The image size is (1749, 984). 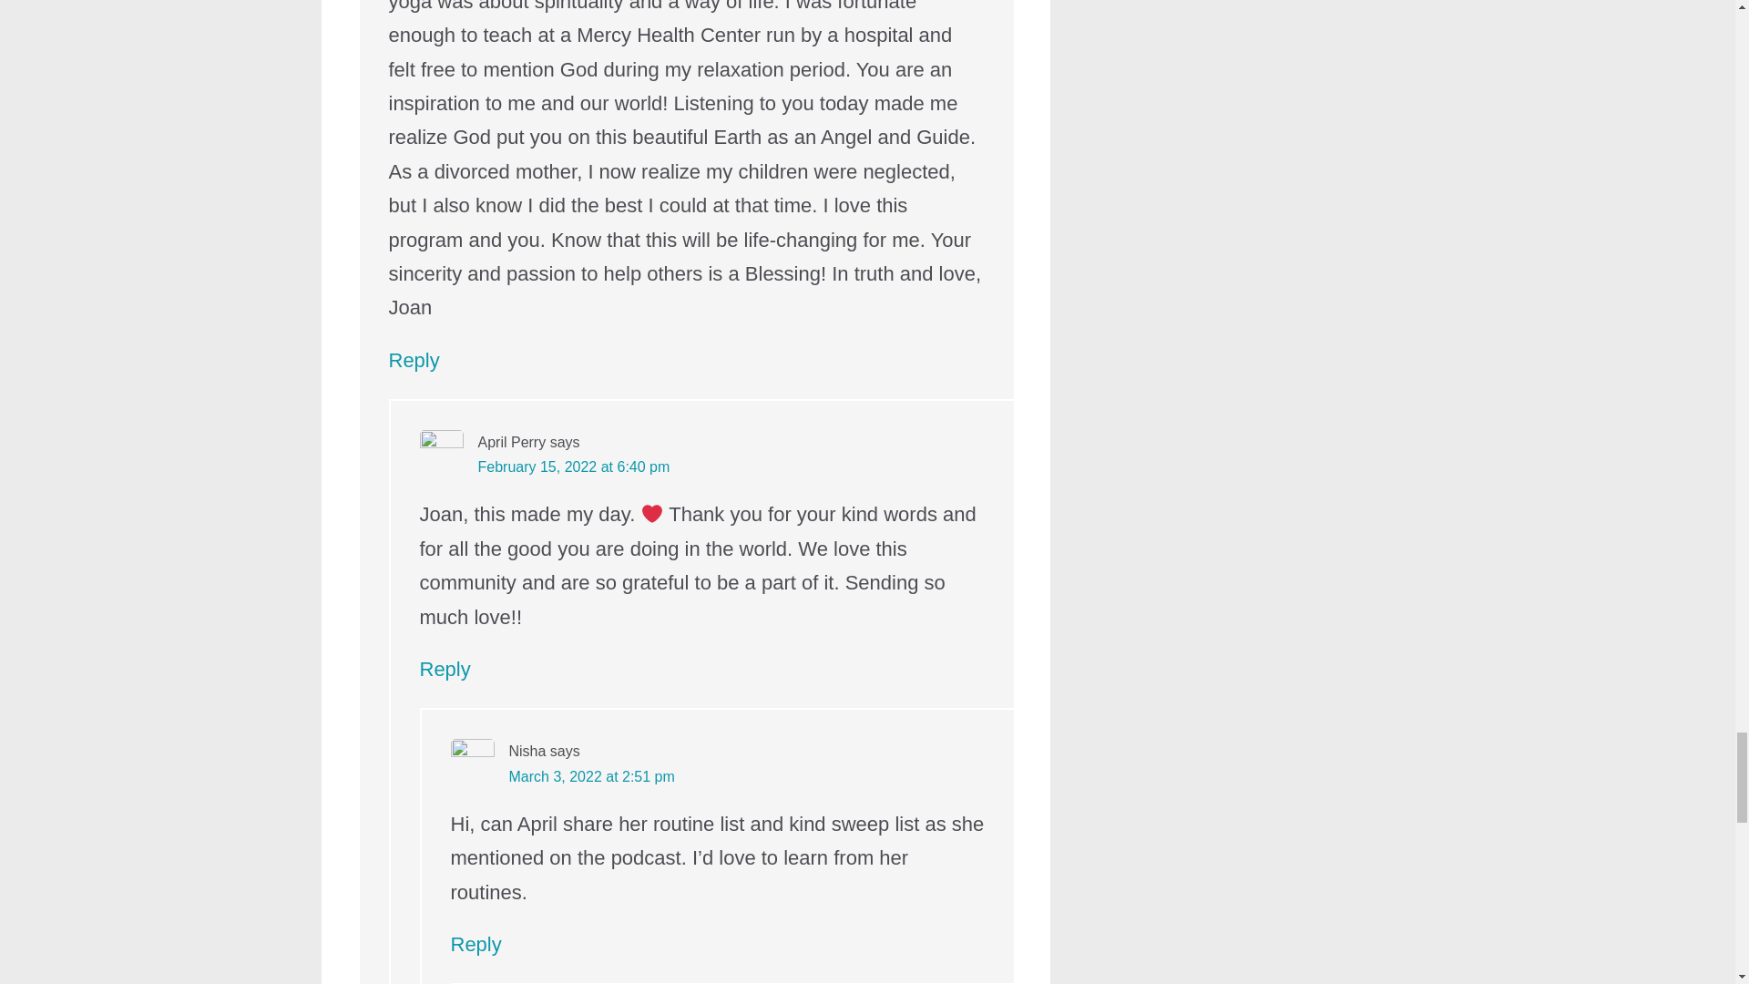 I want to click on March 3, 2022 at 2:51 pm, so click(x=590, y=776).